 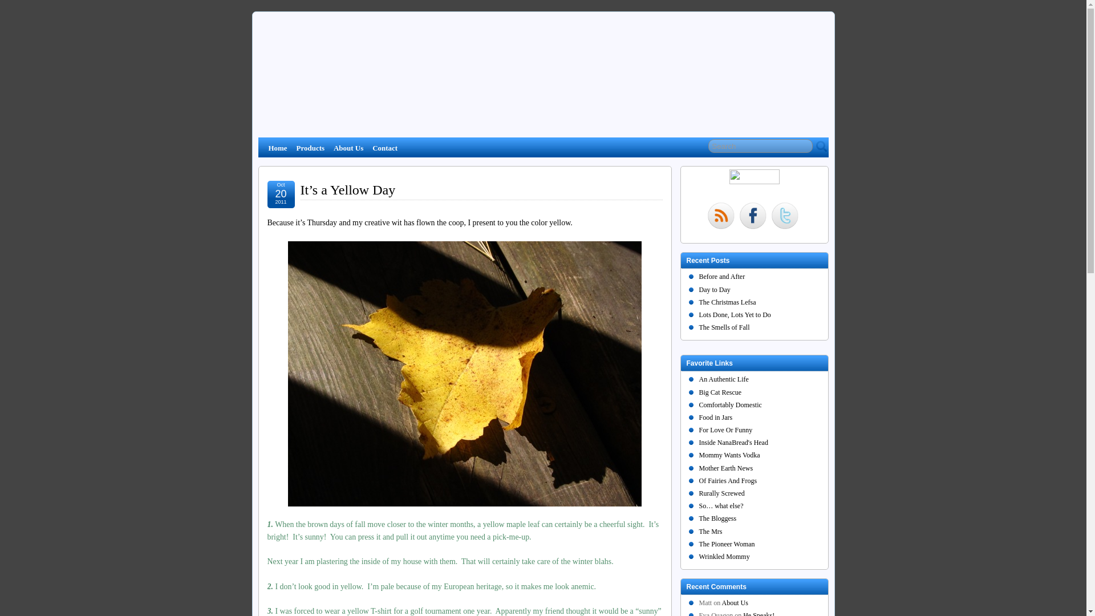 What do you see at coordinates (310, 147) in the screenshot?
I see `Products` at bounding box center [310, 147].